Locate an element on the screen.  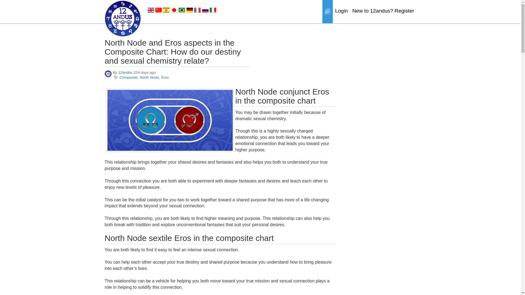
Russian is located at coordinates (205, 10).